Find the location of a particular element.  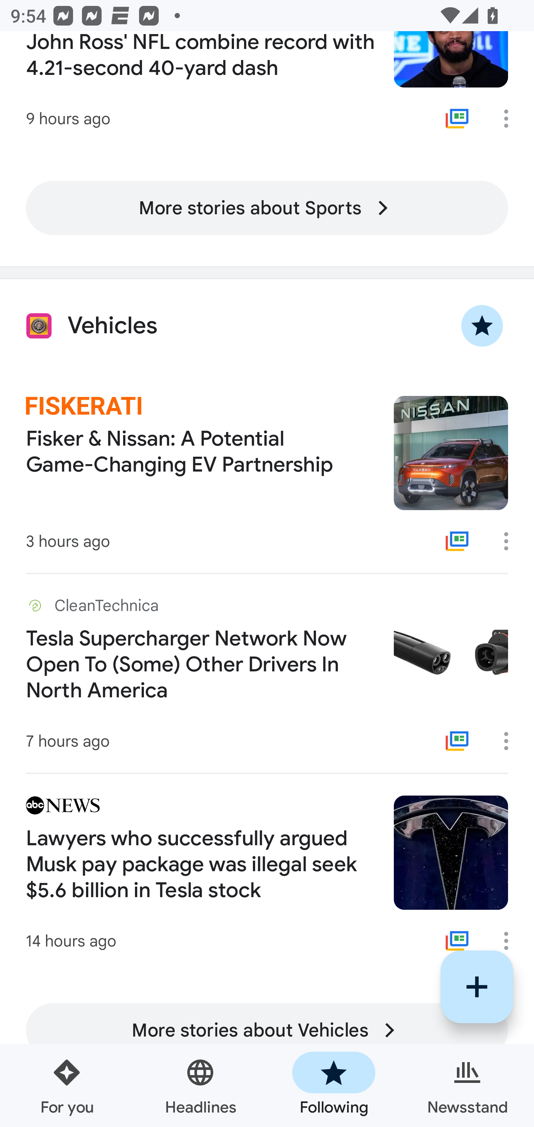

More options is located at coordinates (511, 941).